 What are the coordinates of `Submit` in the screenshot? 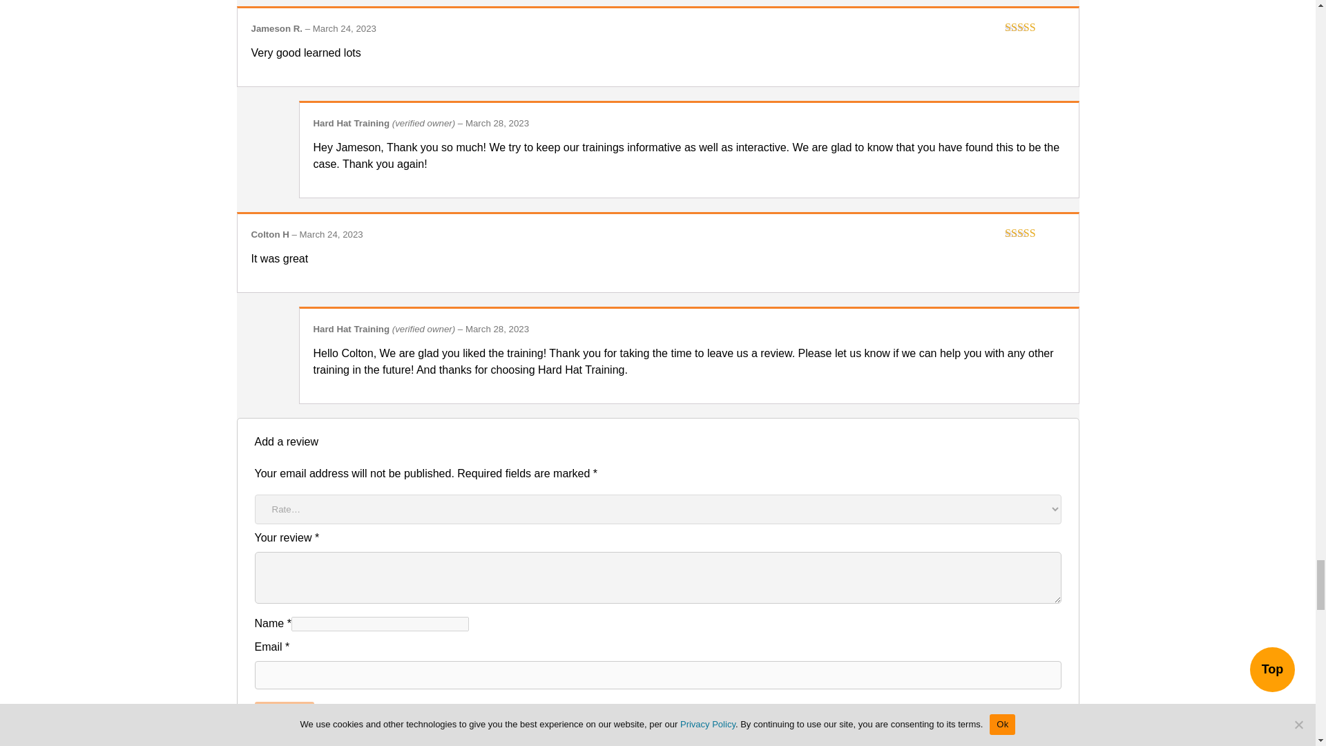 It's located at (283, 714).